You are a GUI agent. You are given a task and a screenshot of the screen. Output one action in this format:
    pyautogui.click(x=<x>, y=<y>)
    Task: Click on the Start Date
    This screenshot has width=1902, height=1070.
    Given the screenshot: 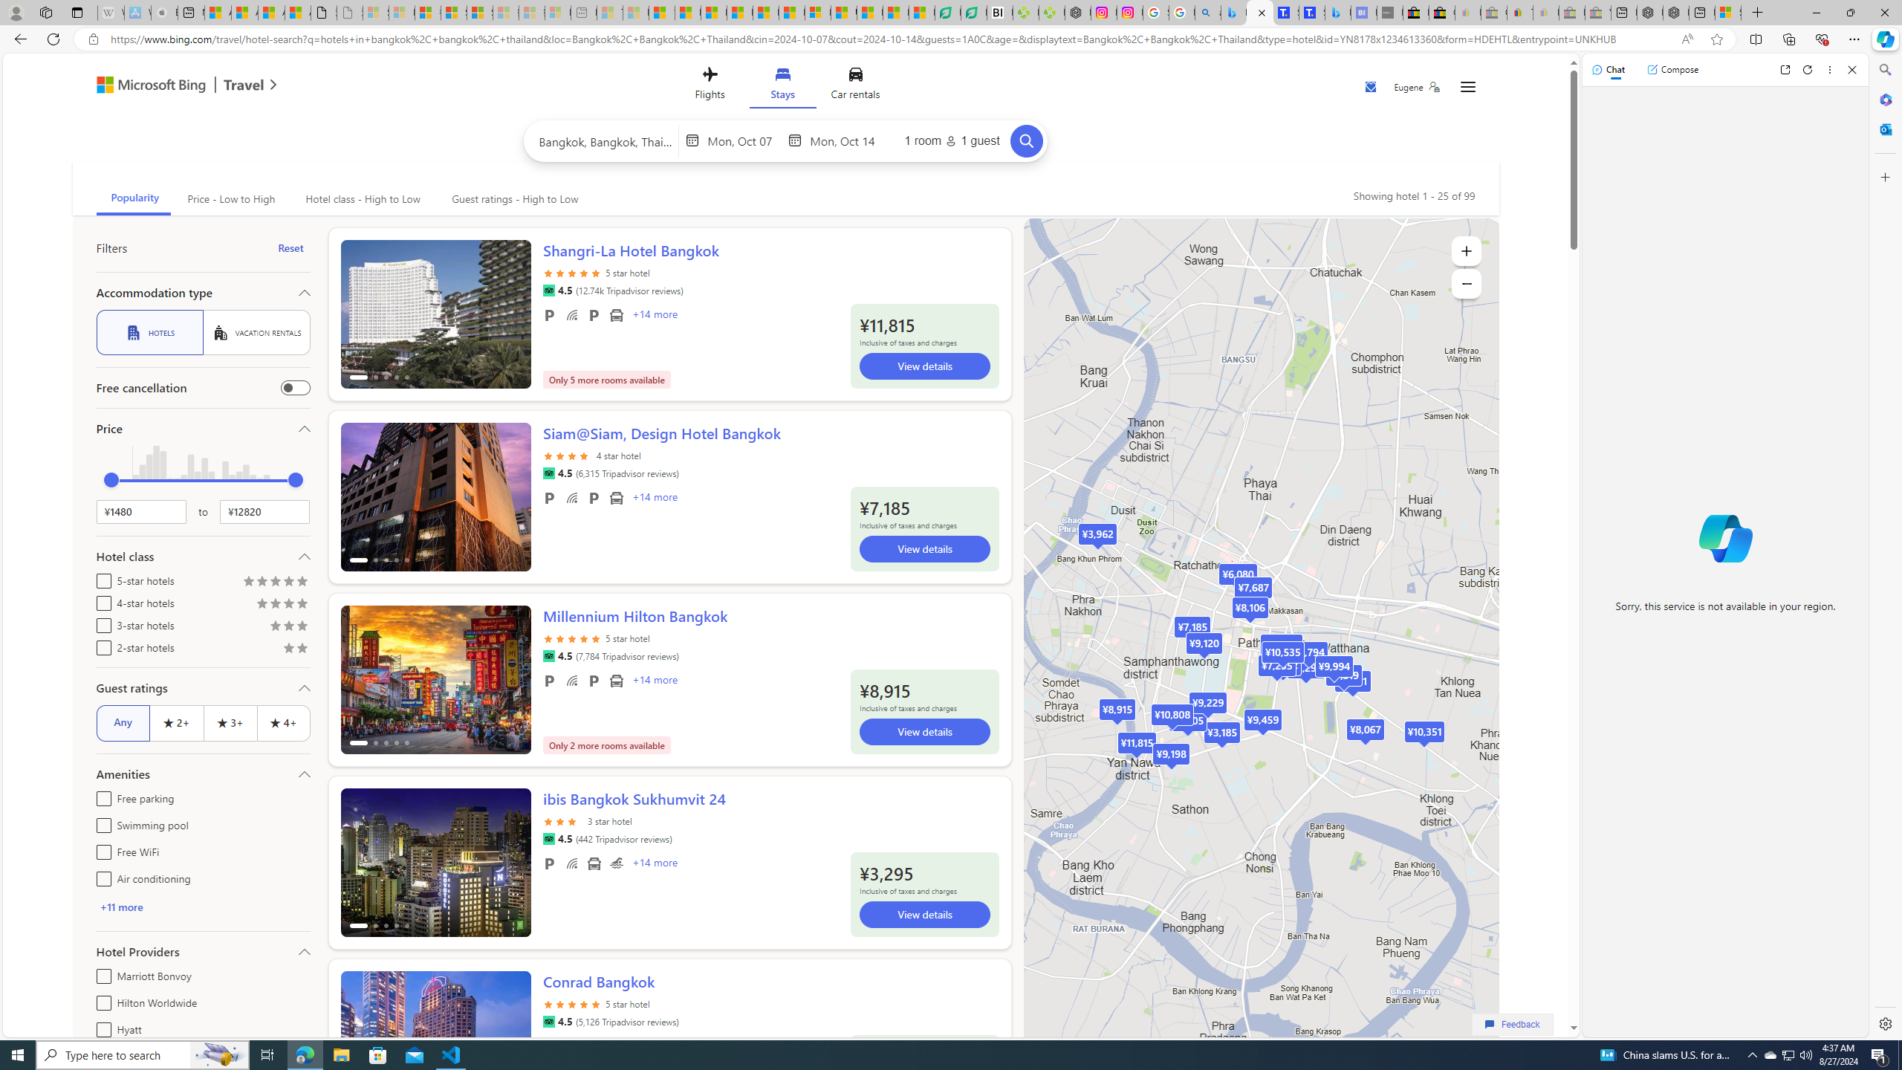 What is the action you would take?
    pyautogui.click(x=744, y=140)
    